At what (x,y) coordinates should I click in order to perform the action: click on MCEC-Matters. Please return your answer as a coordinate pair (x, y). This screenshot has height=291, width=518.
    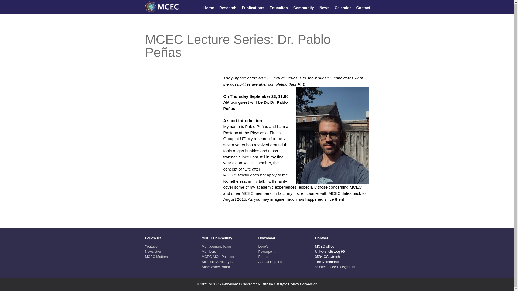
    Looking at the image, I should click on (156, 257).